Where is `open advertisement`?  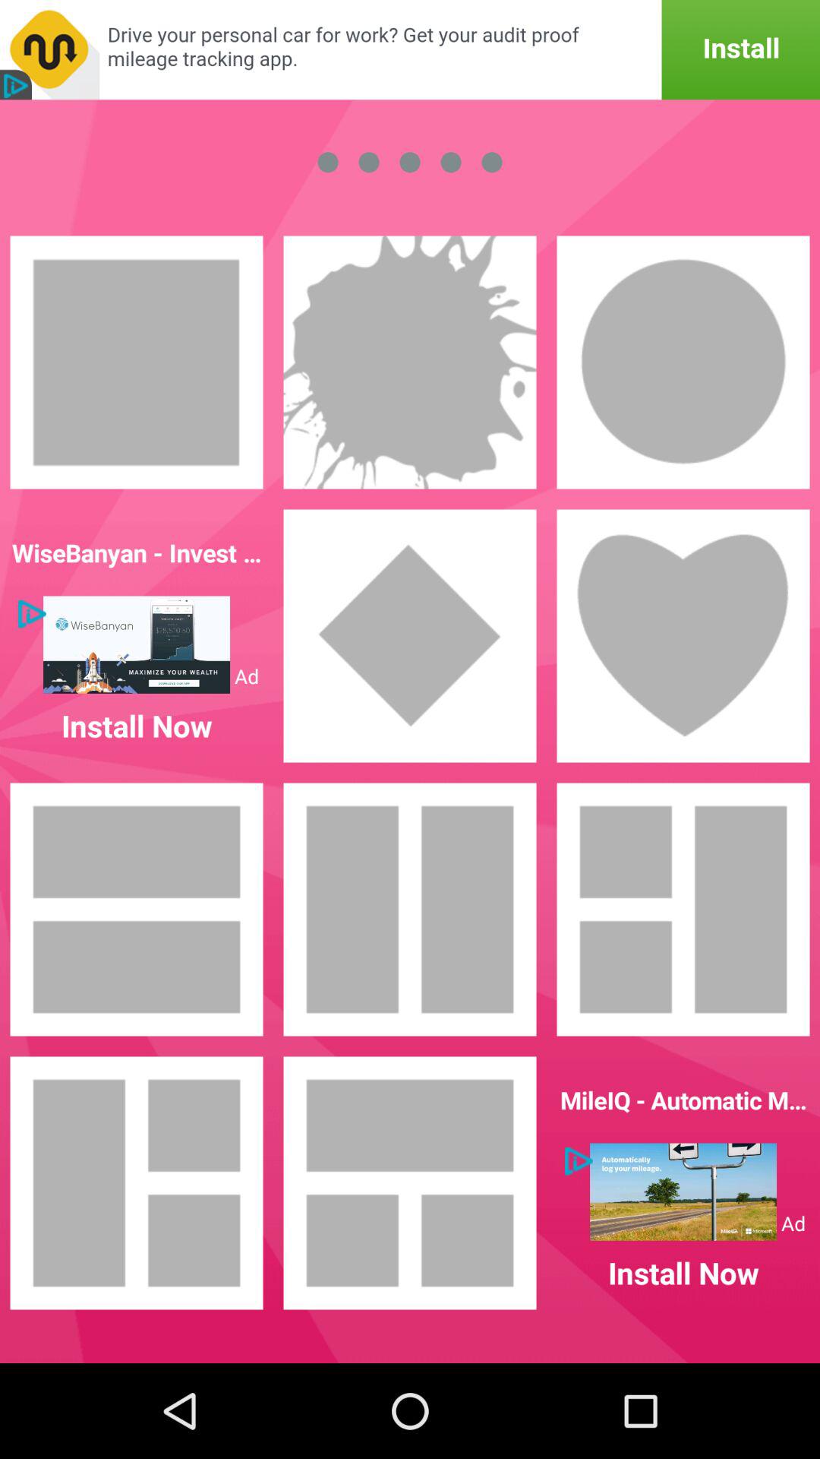 open advertisement is located at coordinates (410, 50).